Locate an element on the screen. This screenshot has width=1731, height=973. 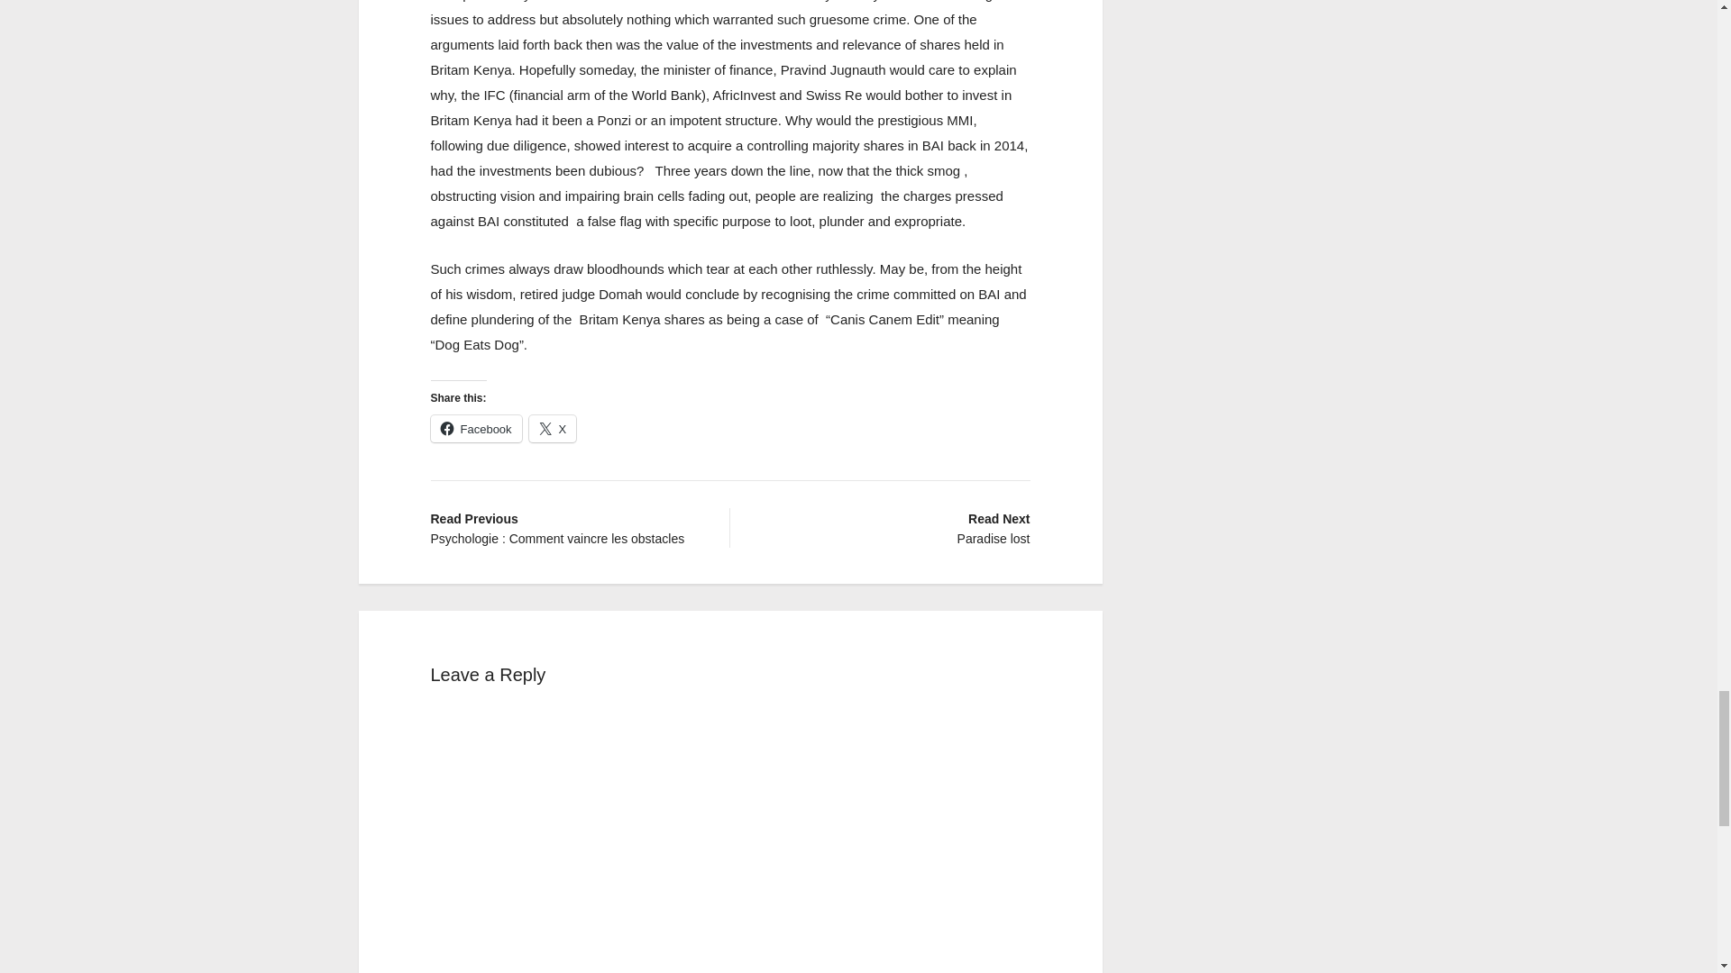
Click to share on Facebook is located at coordinates (476, 429).